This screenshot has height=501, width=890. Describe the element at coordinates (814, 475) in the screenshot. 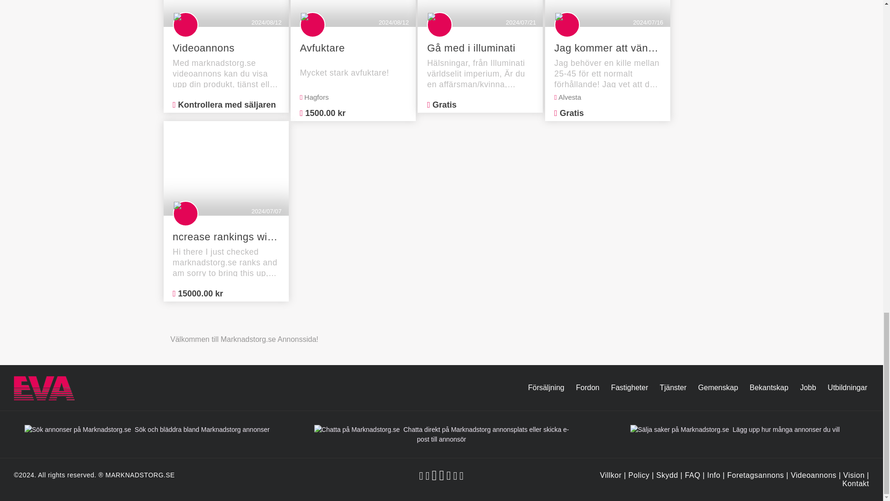

I see `Videoannons` at that location.